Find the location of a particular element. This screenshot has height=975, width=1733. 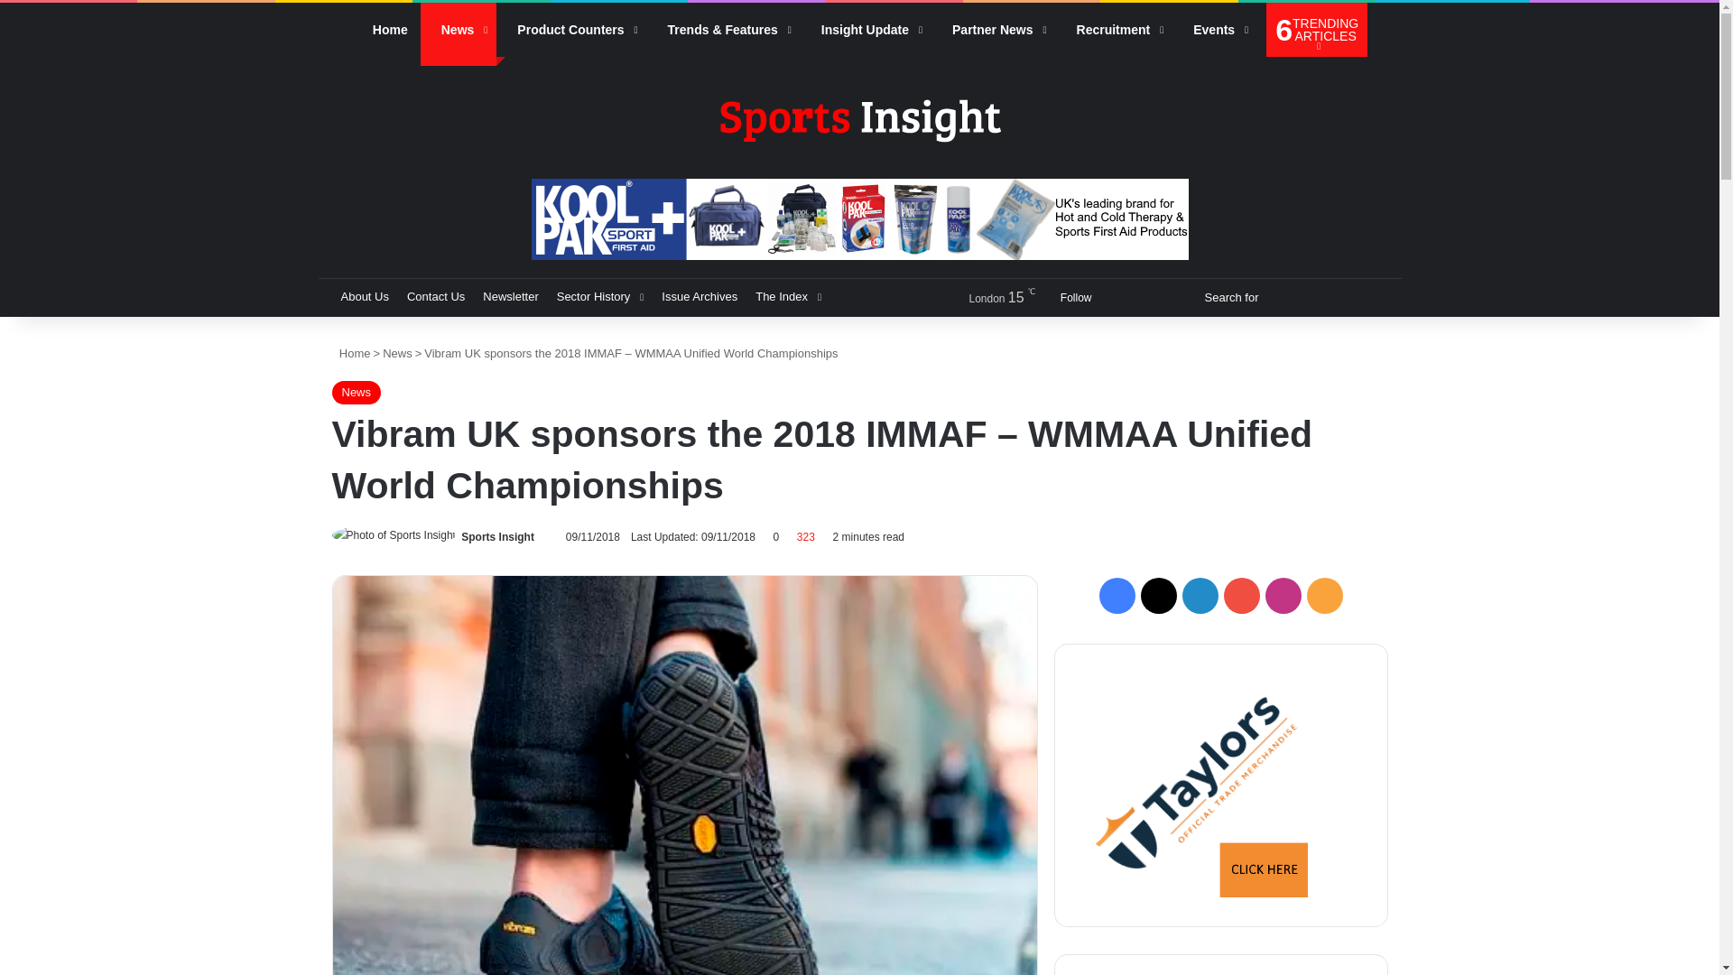

Events is located at coordinates (1215, 29).